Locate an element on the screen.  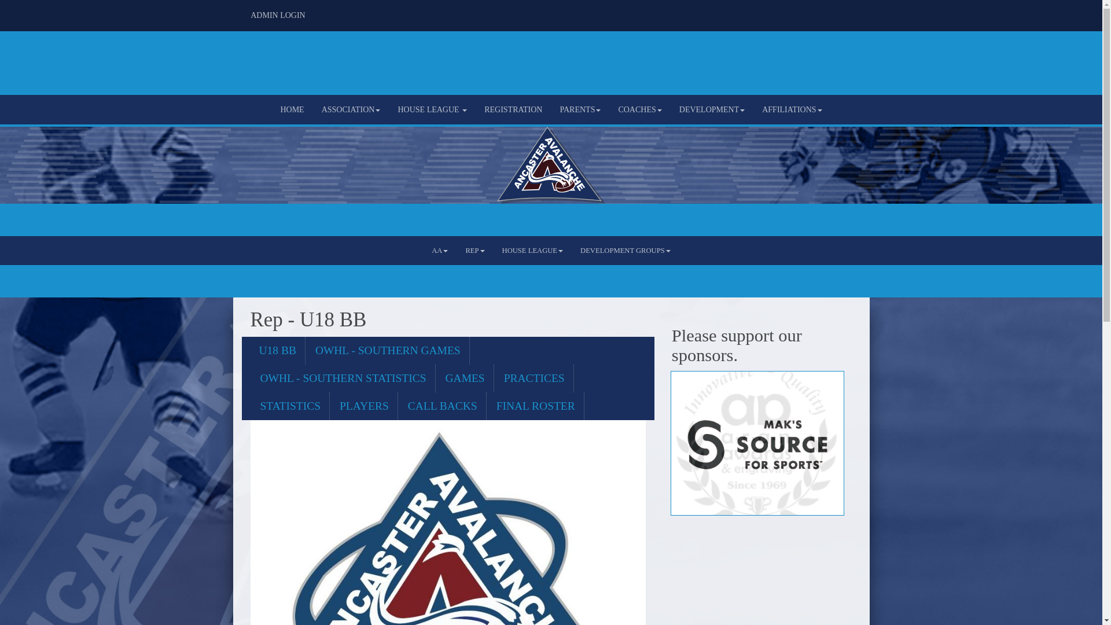
REGISTRATION is located at coordinates (513, 110).